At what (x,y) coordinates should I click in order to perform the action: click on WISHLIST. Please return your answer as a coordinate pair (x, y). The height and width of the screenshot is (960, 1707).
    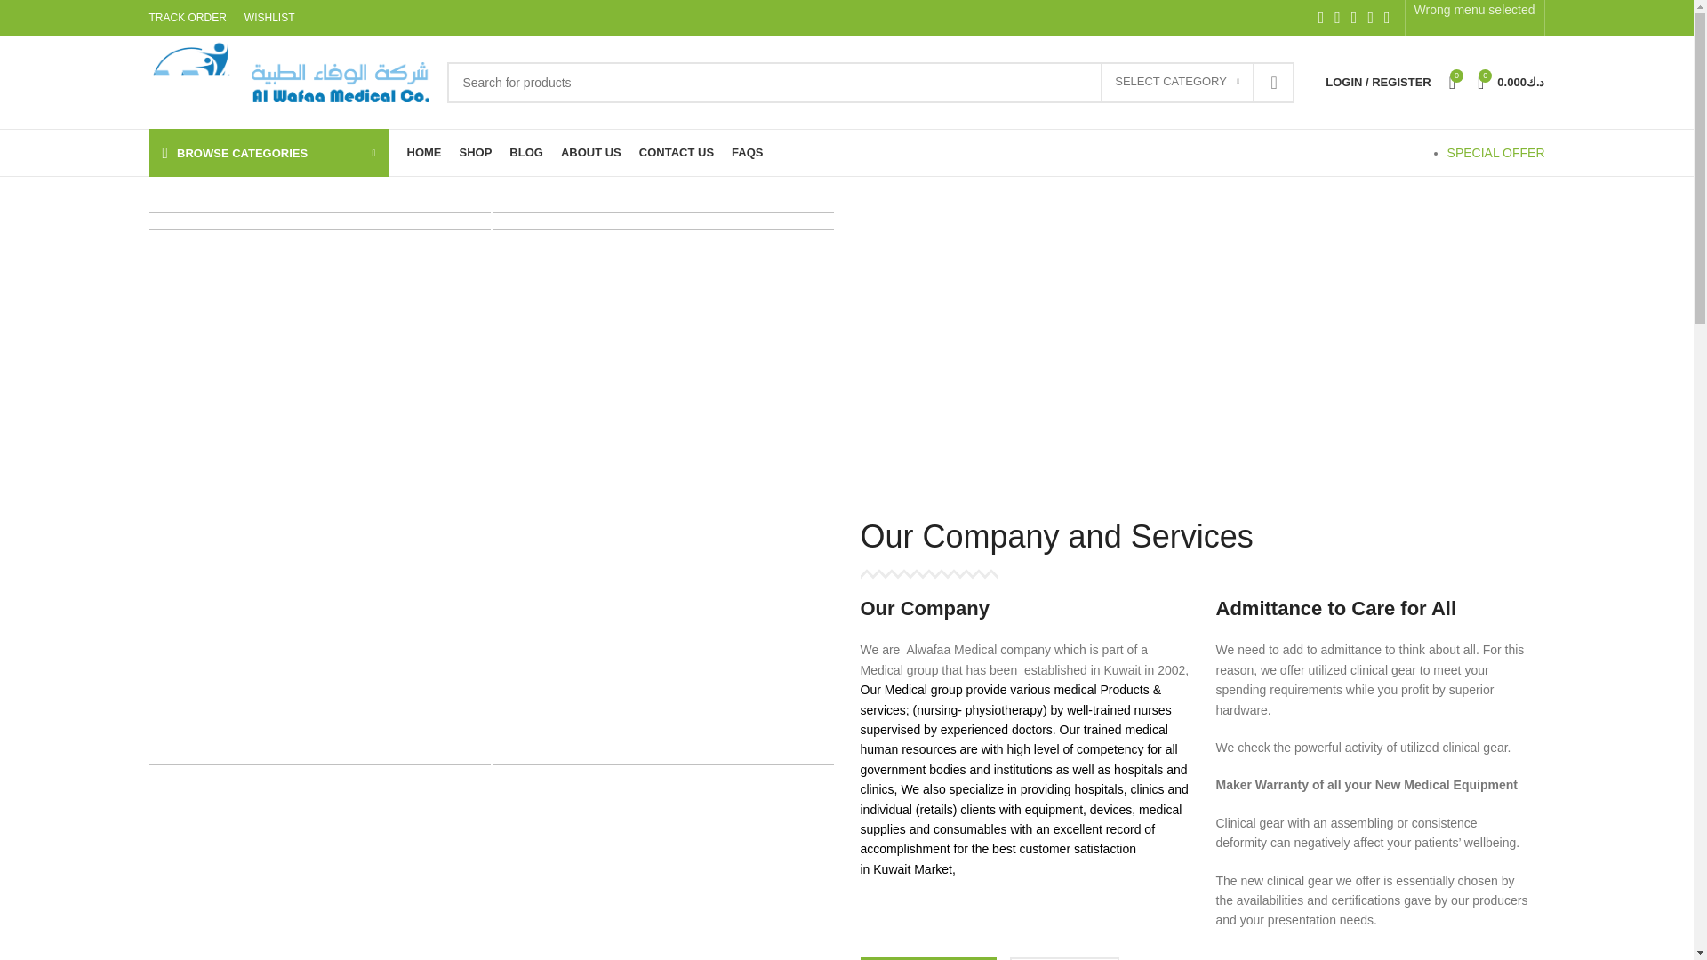
    Looking at the image, I should click on (269, 18).